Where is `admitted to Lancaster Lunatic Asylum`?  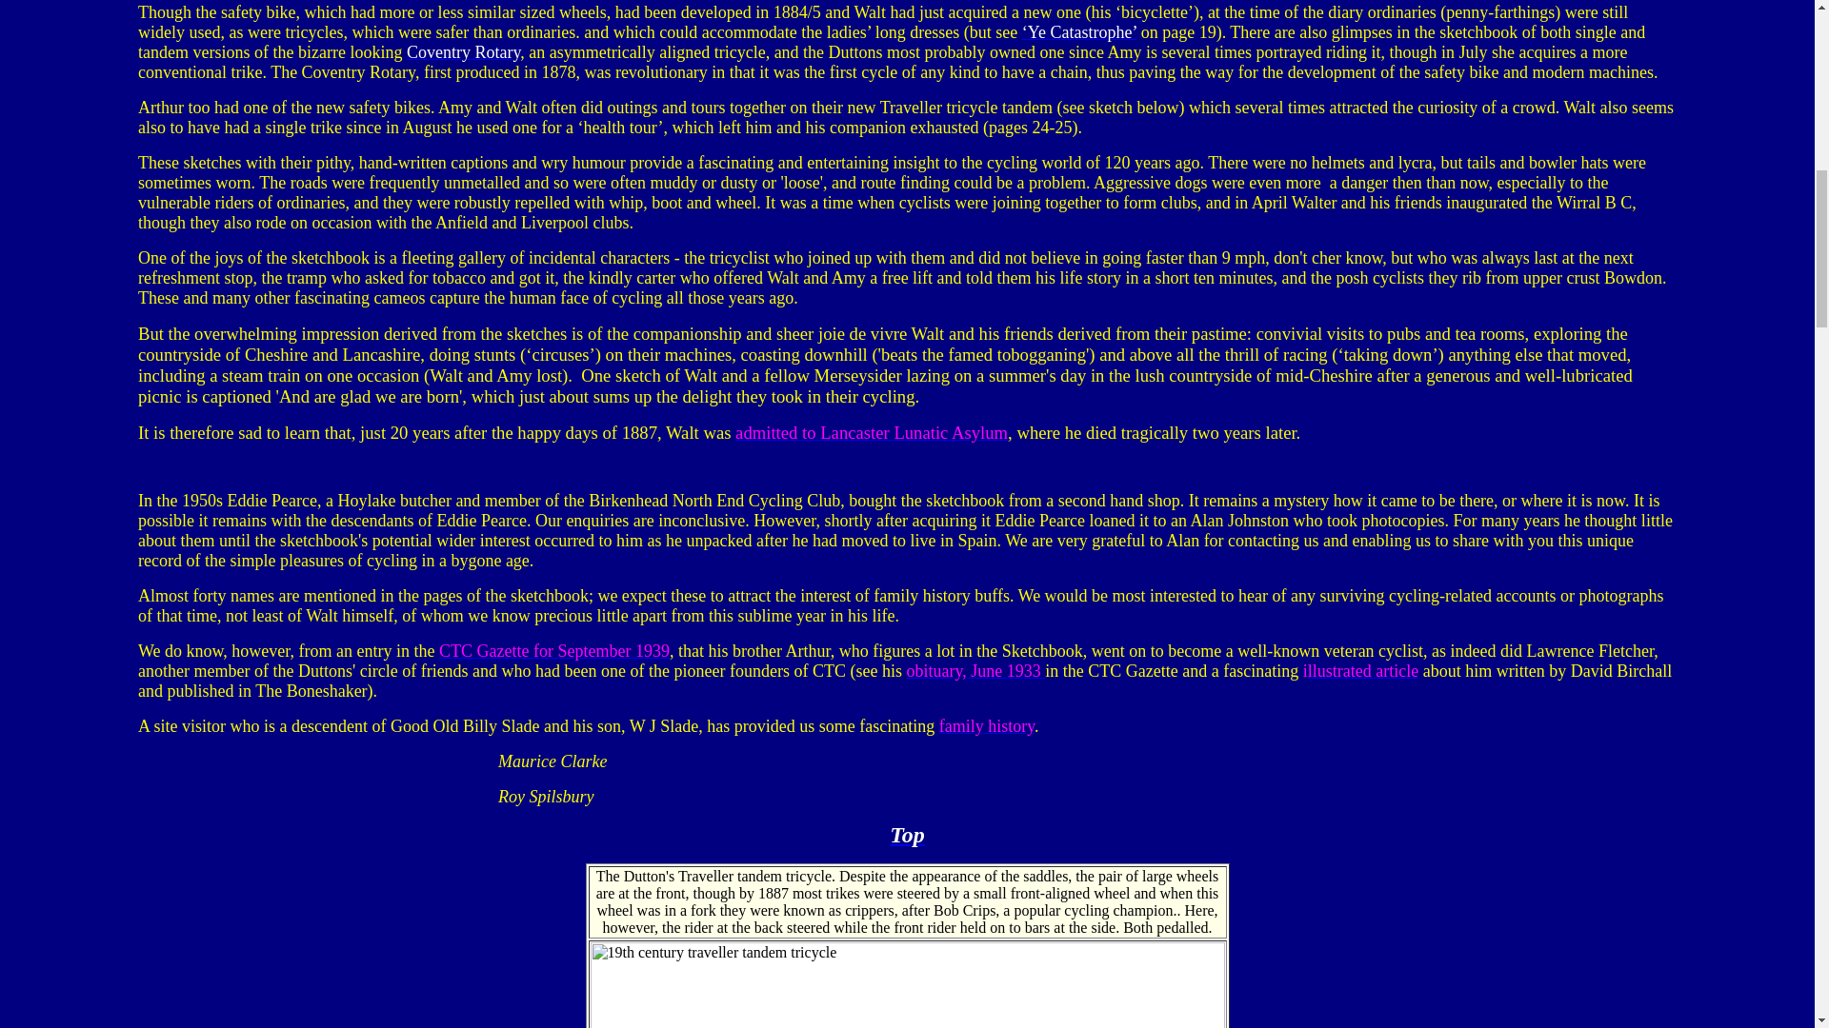 admitted to Lancaster Lunatic Asylum is located at coordinates (871, 432).